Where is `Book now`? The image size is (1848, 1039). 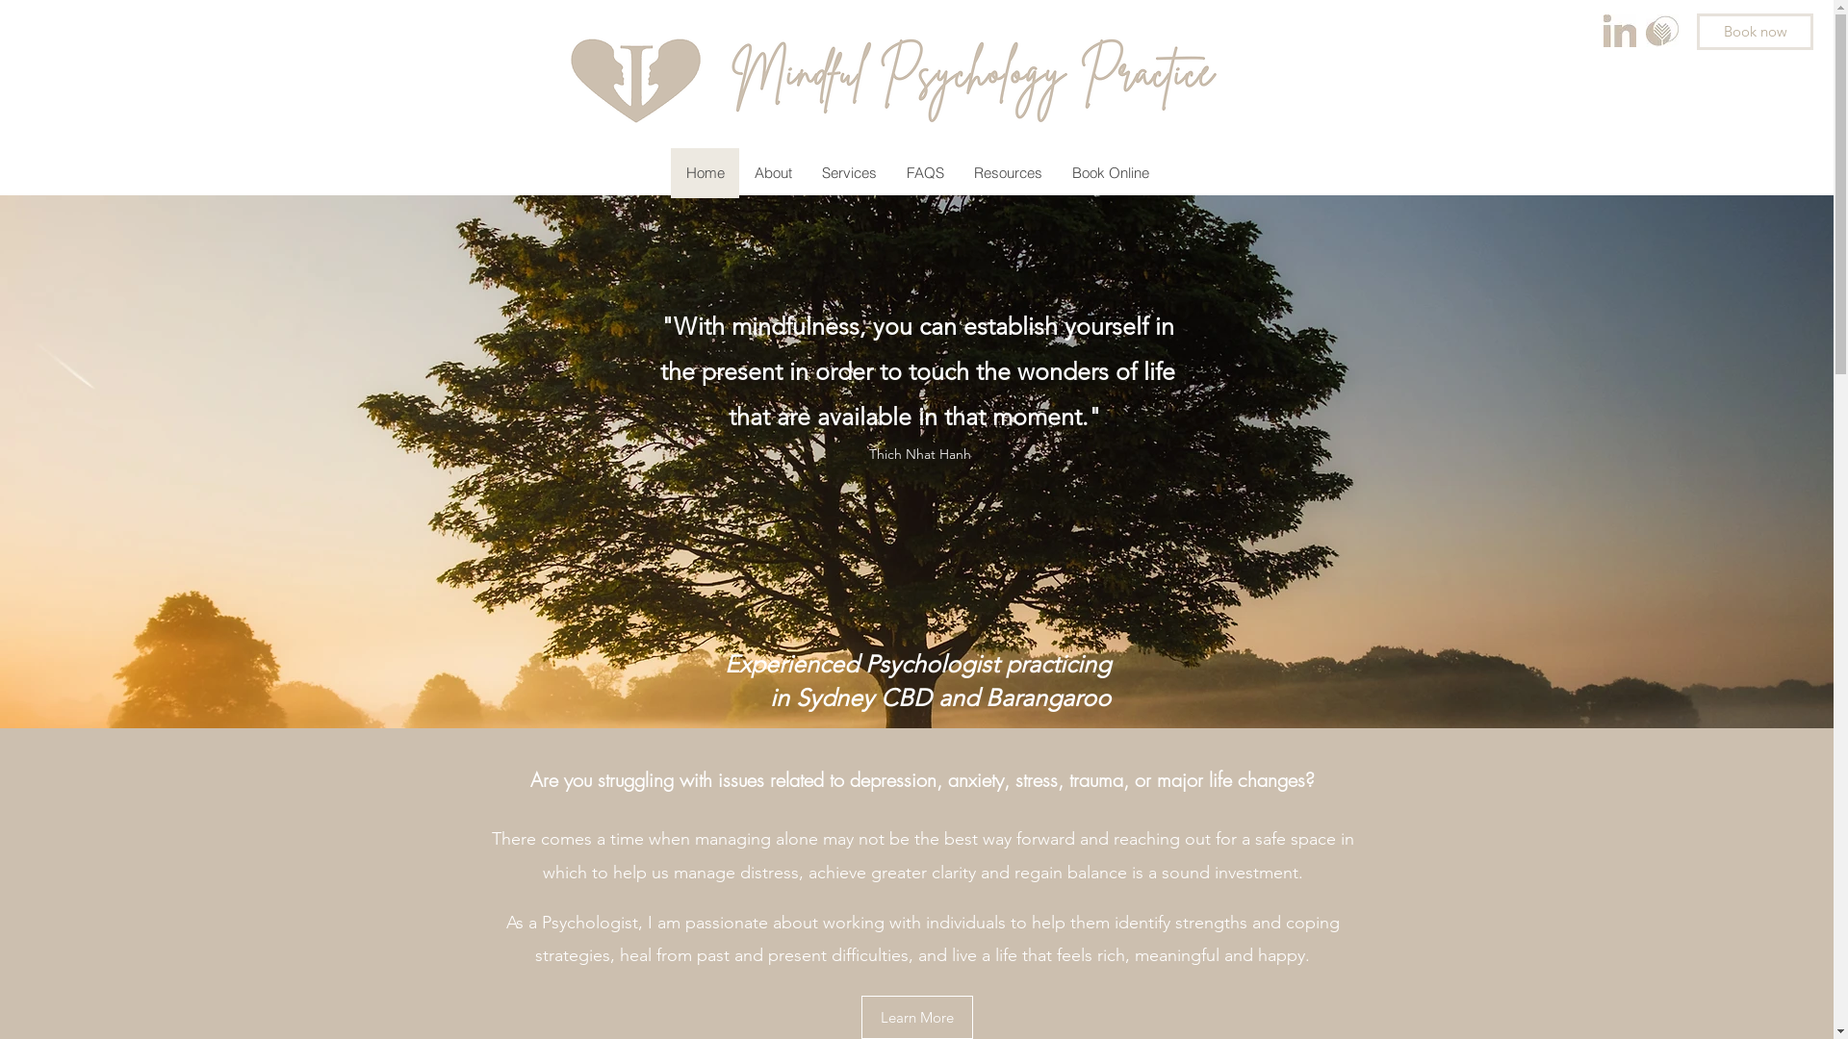
Book now is located at coordinates (1756, 32).